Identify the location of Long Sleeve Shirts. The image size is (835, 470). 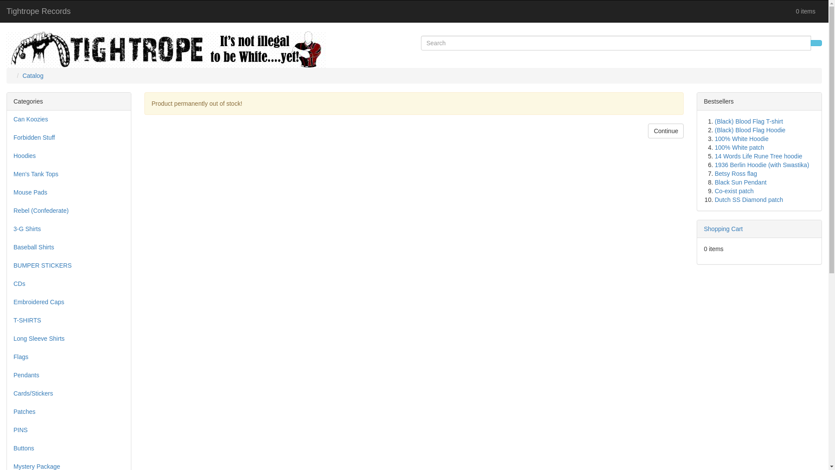
(69, 339).